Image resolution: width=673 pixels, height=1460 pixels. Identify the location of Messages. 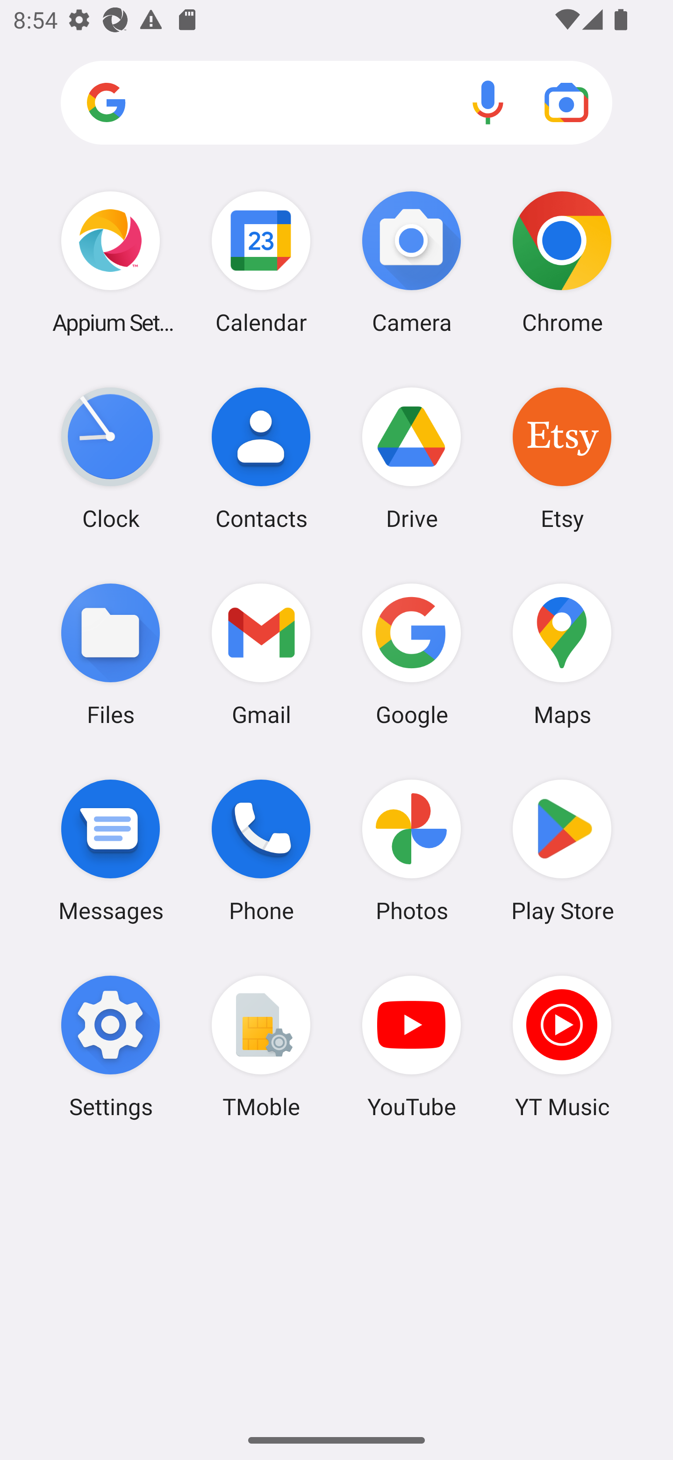
(110, 850).